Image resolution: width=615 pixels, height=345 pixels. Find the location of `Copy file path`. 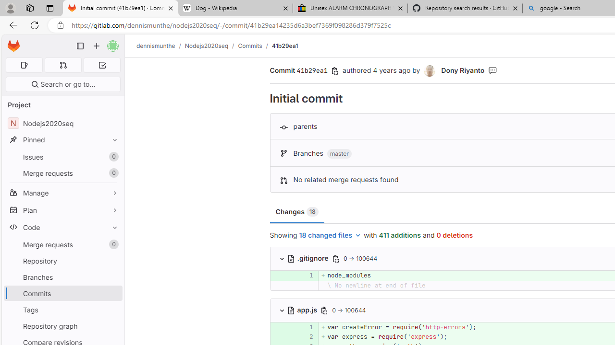

Copy file path is located at coordinates (325, 310).